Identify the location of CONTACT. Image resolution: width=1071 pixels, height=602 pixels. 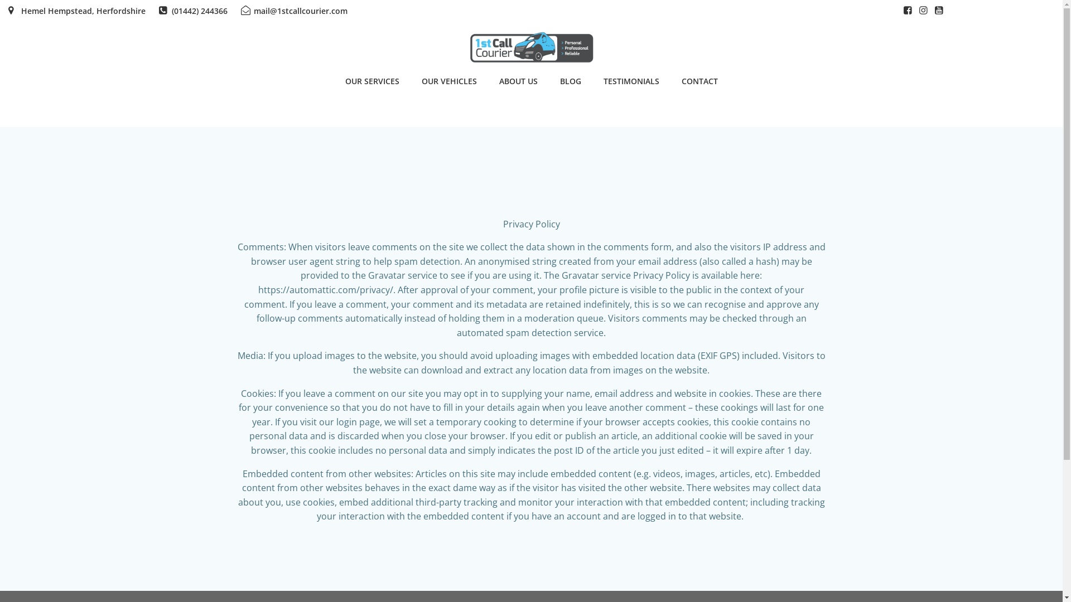
(699, 81).